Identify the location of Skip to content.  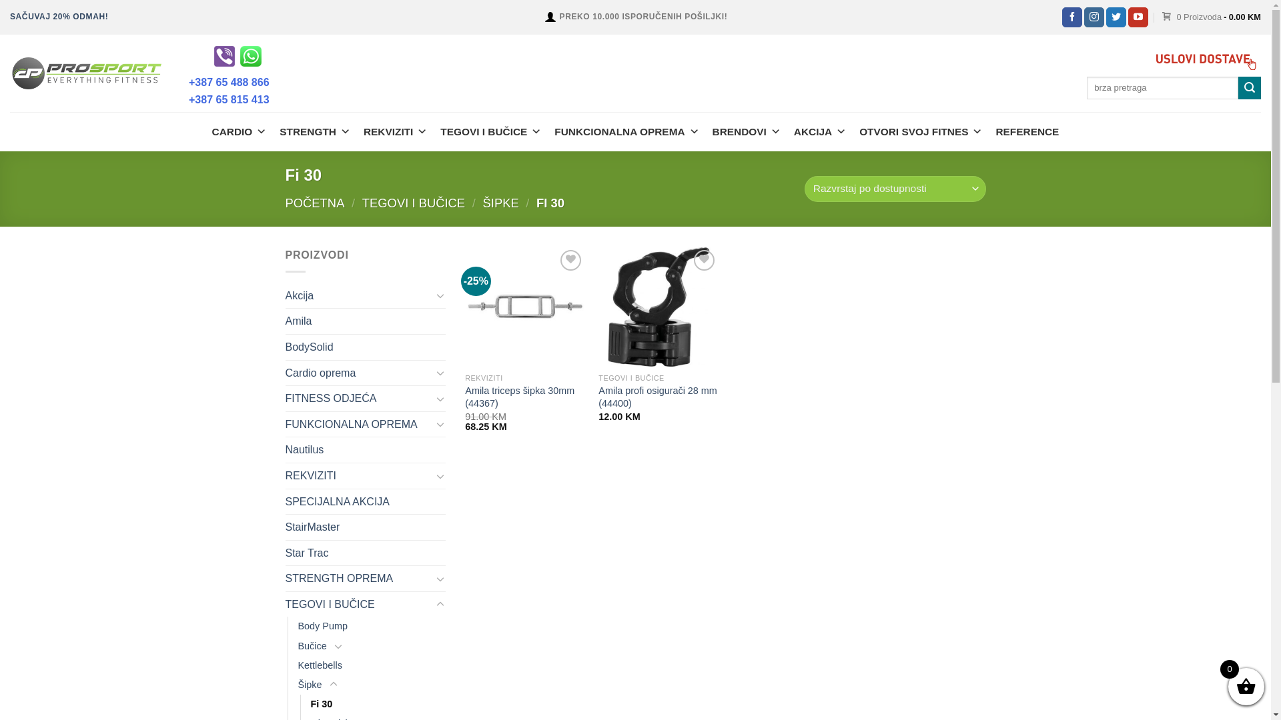
(0, 0).